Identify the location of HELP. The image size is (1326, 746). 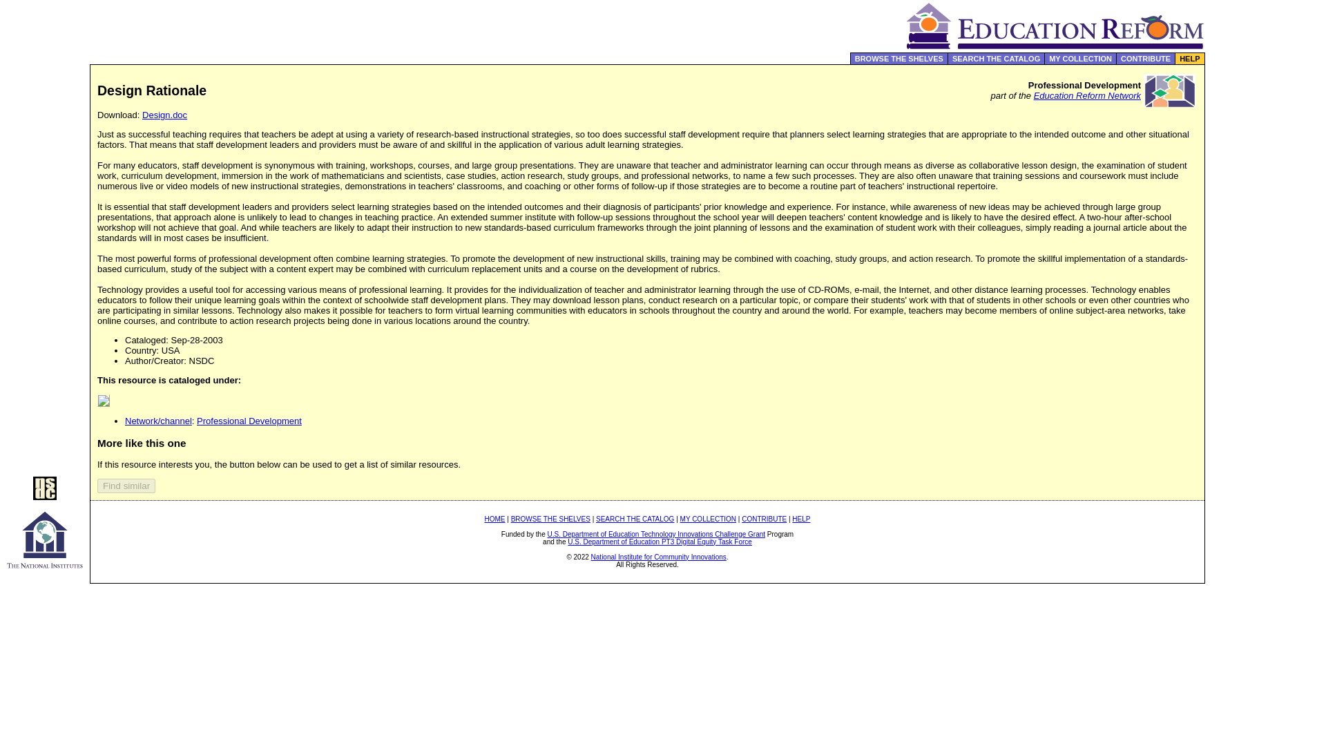
(801, 519).